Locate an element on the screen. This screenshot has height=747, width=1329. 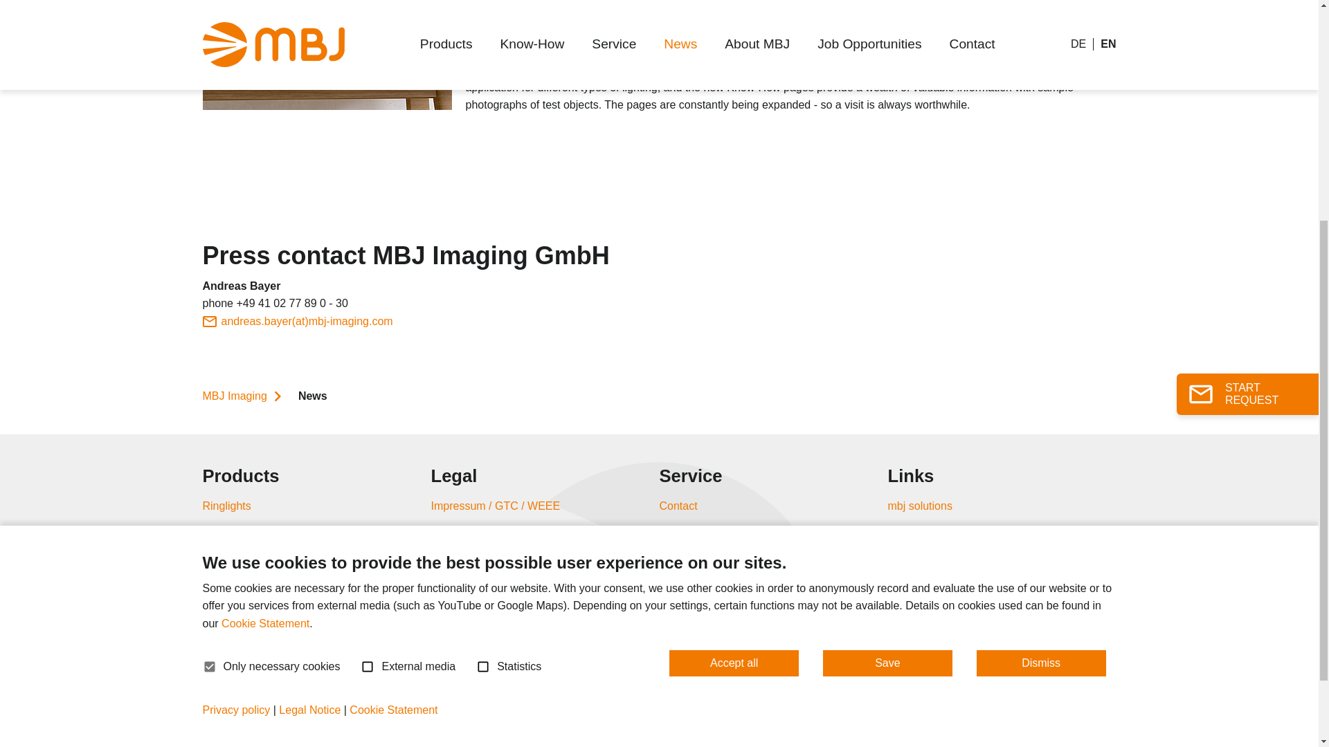
Know How is located at coordinates (685, 530).